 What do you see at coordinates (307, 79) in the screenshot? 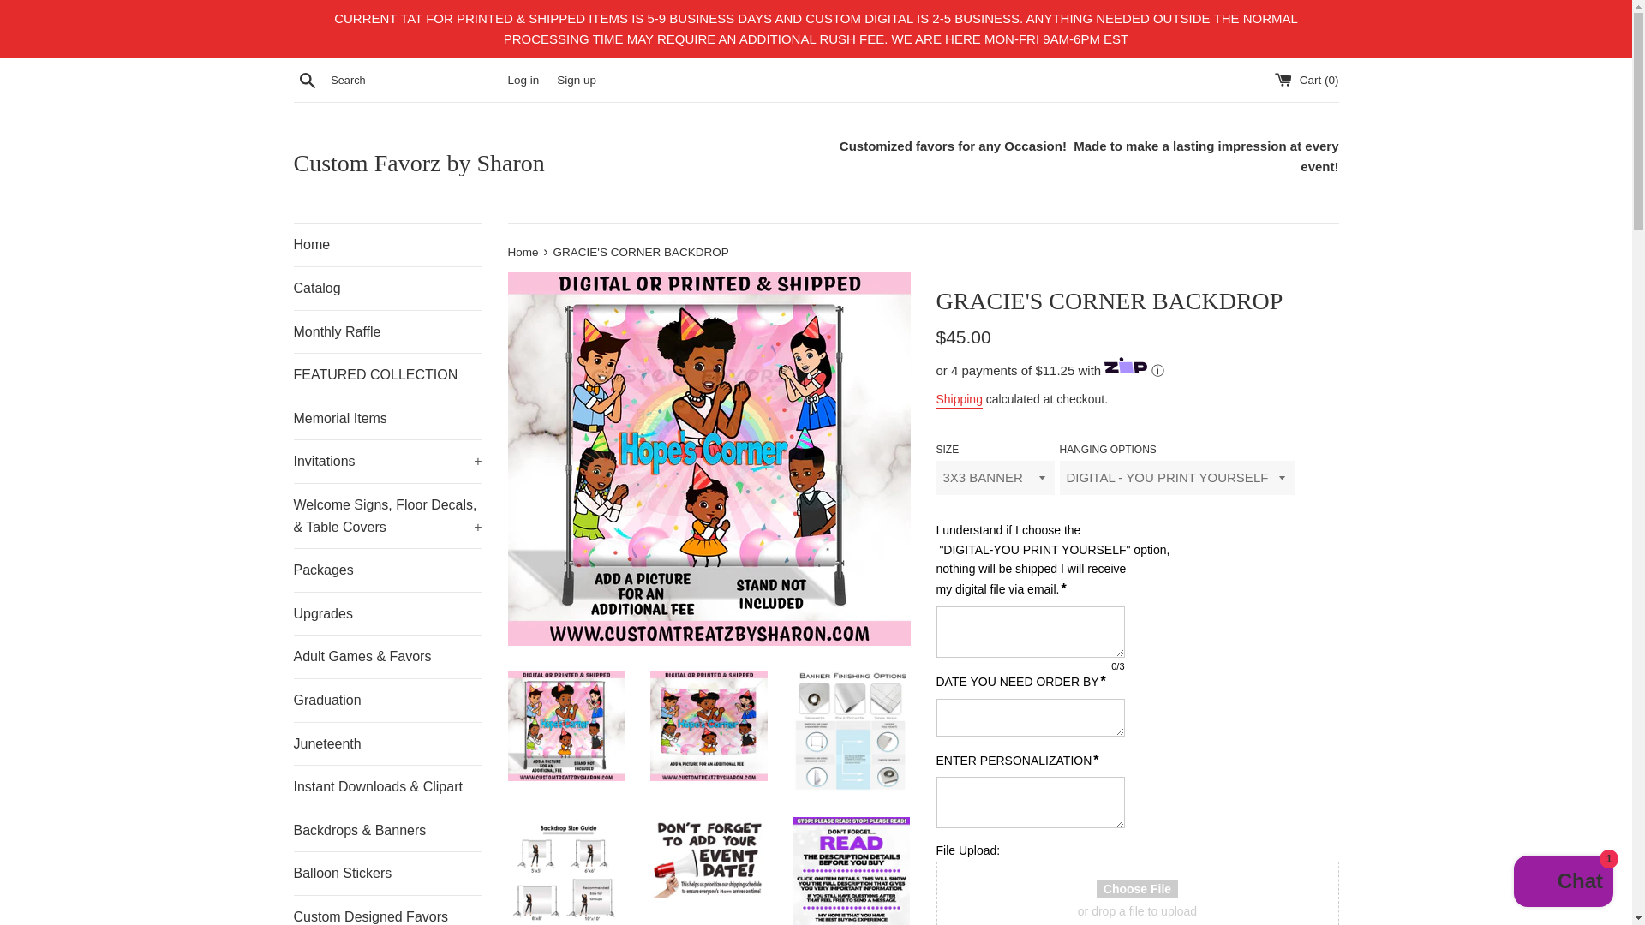
I see `Search` at bounding box center [307, 79].